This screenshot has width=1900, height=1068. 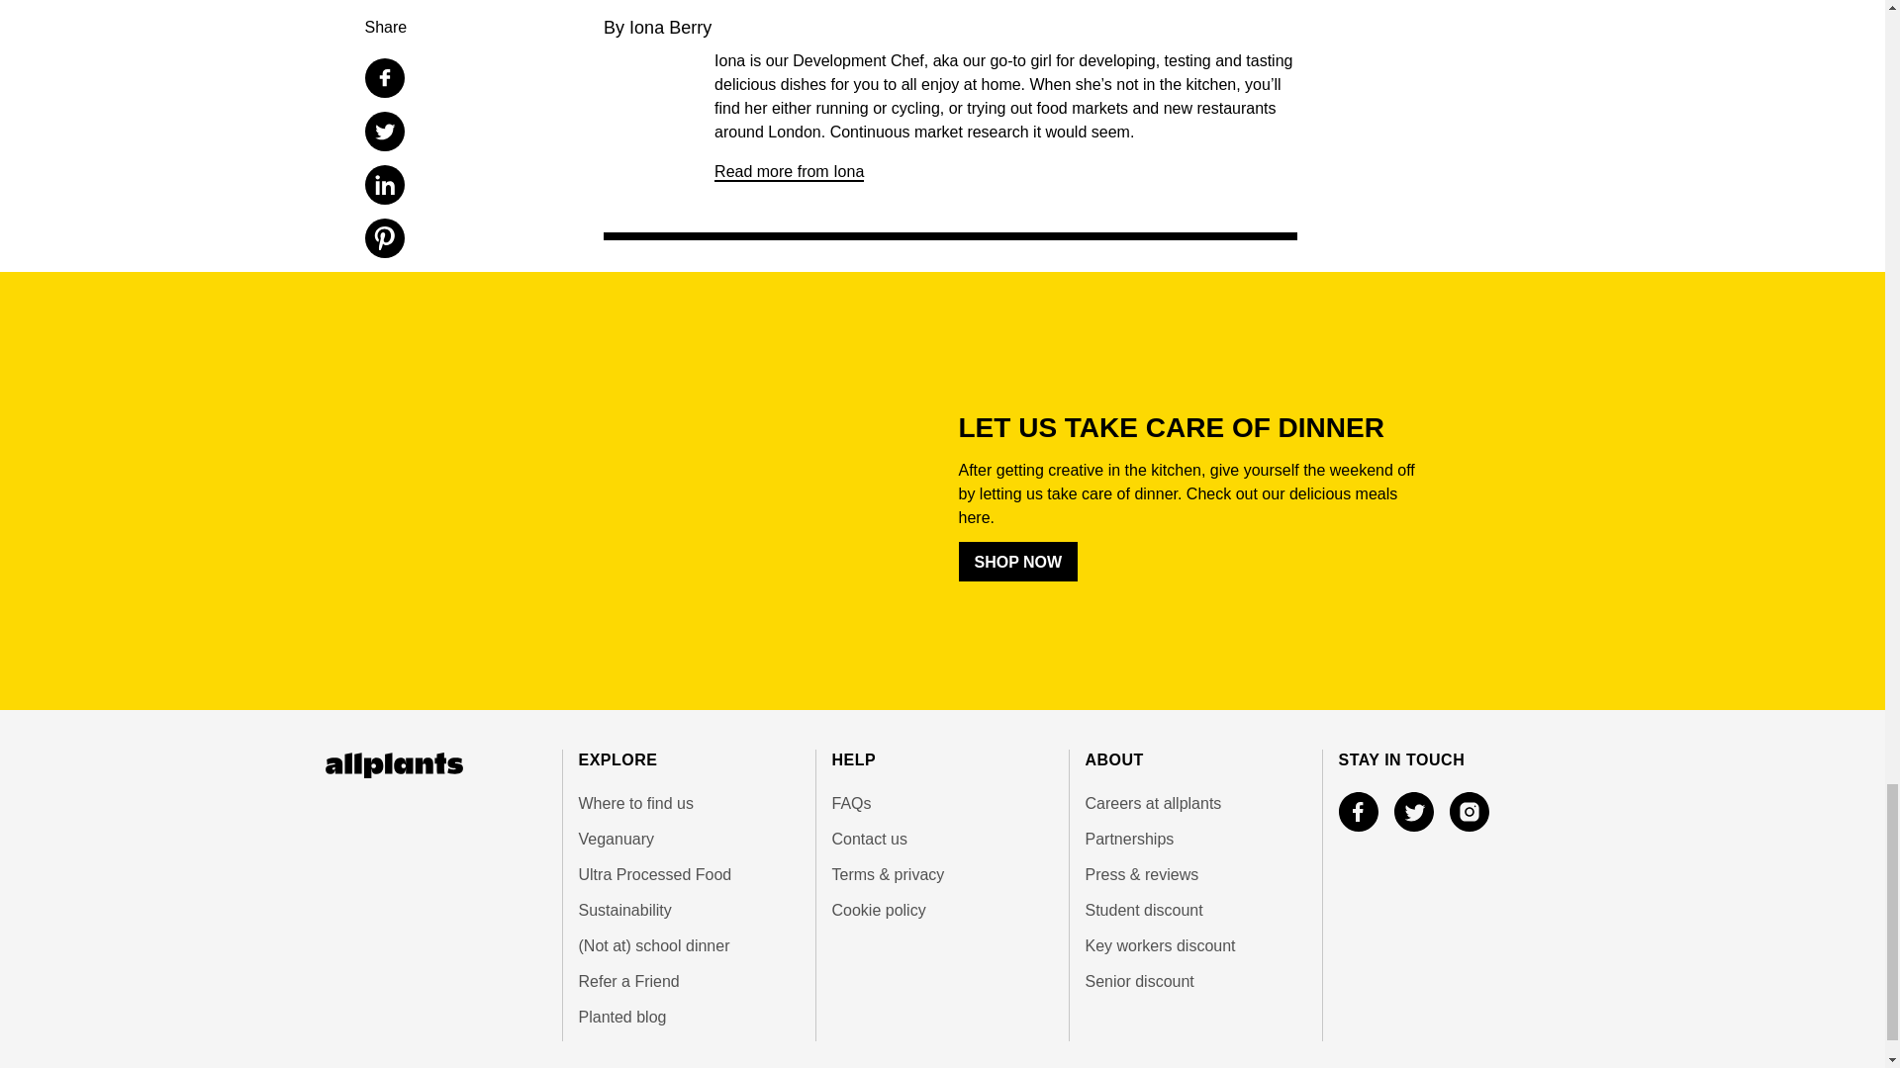 What do you see at coordinates (1195, 911) in the screenshot?
I see `Student discount` at bounding box center [1195, 911].